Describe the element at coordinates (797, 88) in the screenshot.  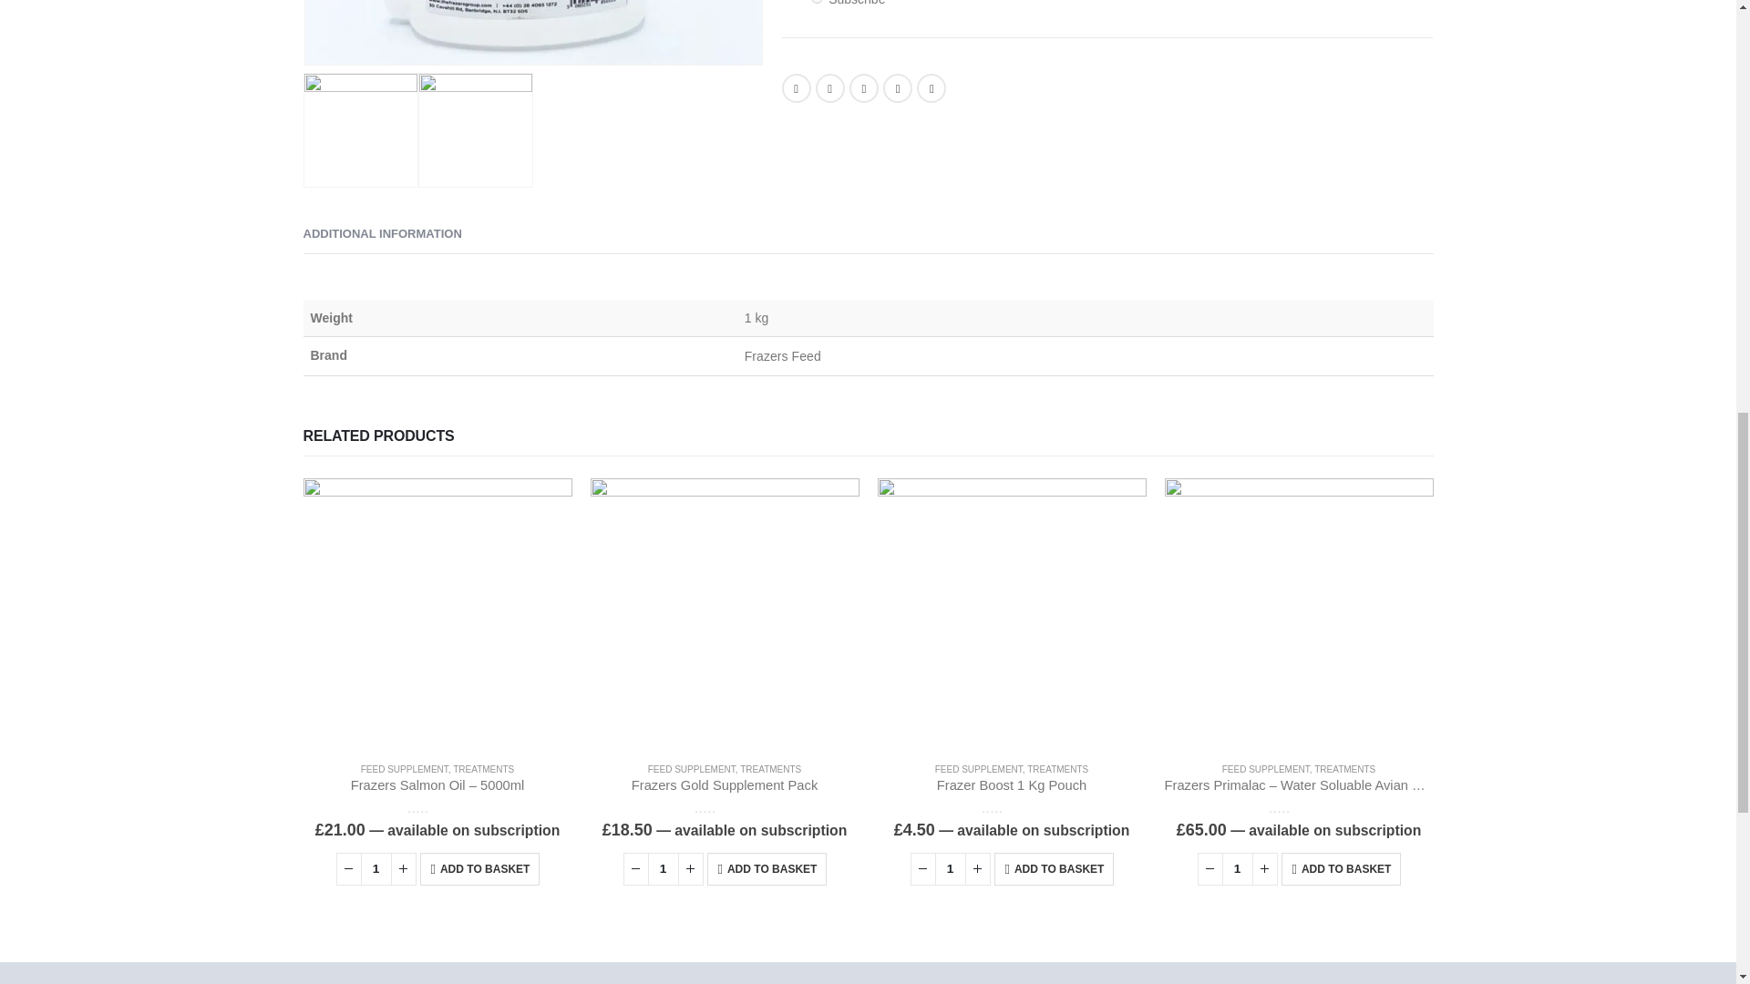
I see `Facebook` at that location.